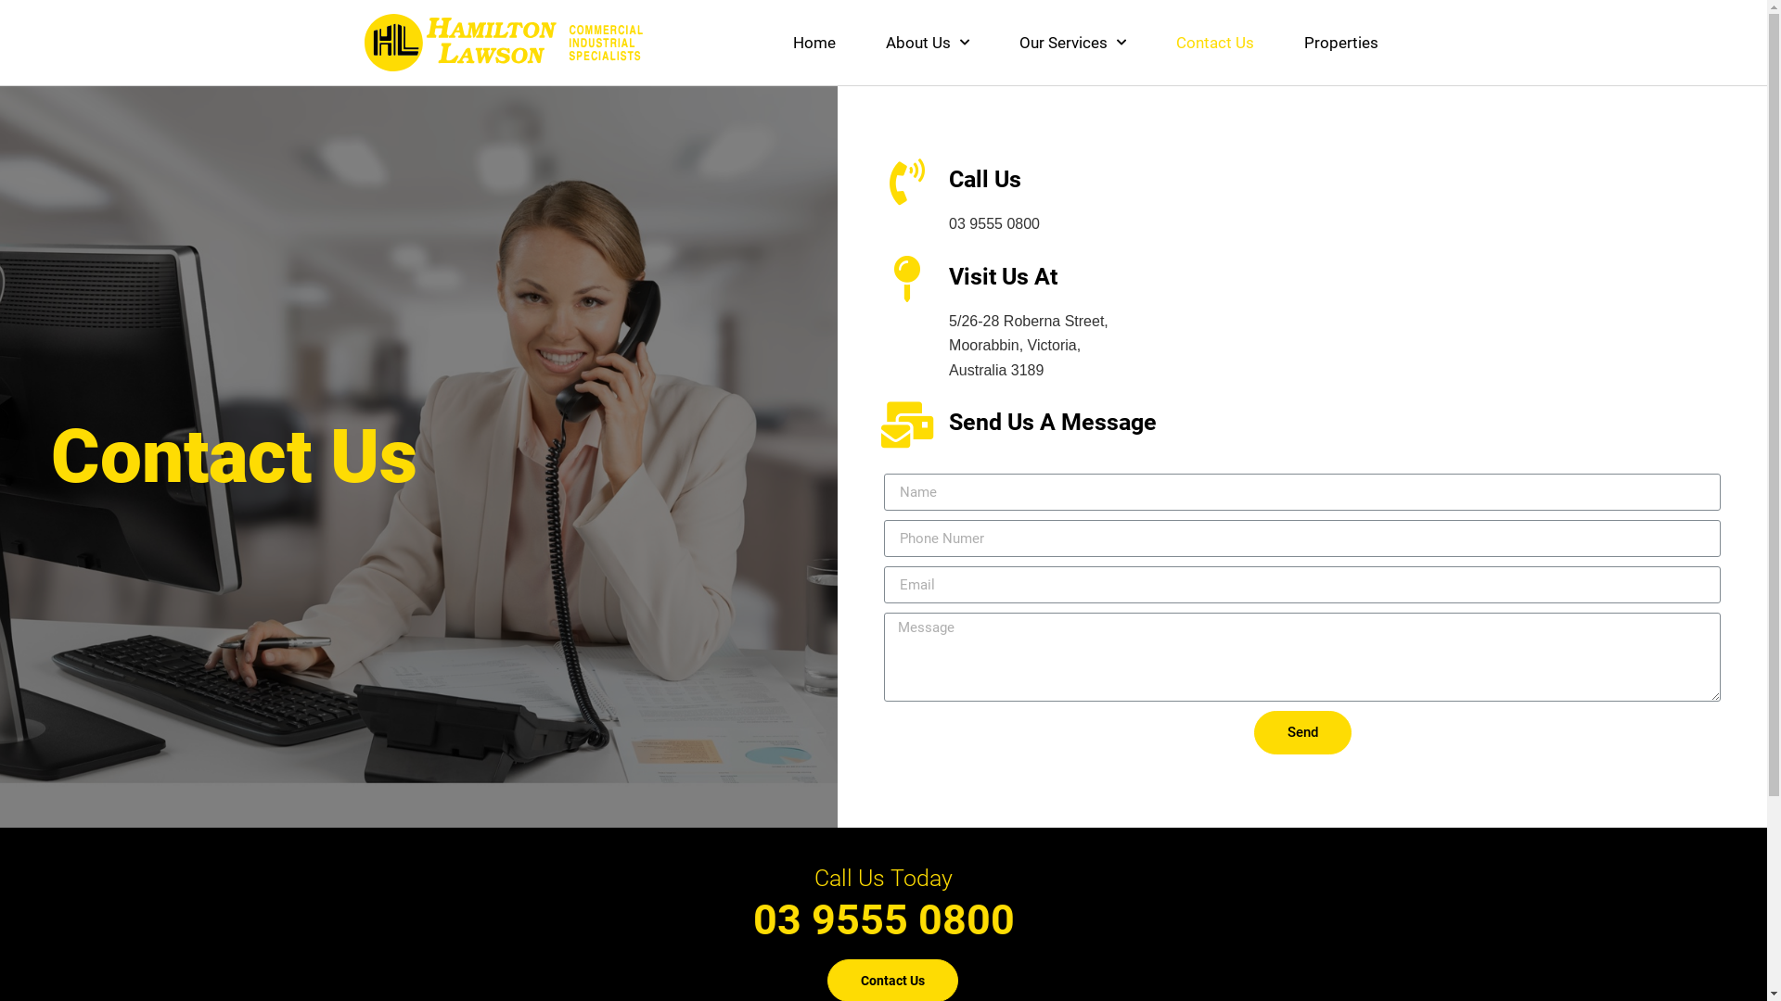  I want to click on Home, so click(814, 43).